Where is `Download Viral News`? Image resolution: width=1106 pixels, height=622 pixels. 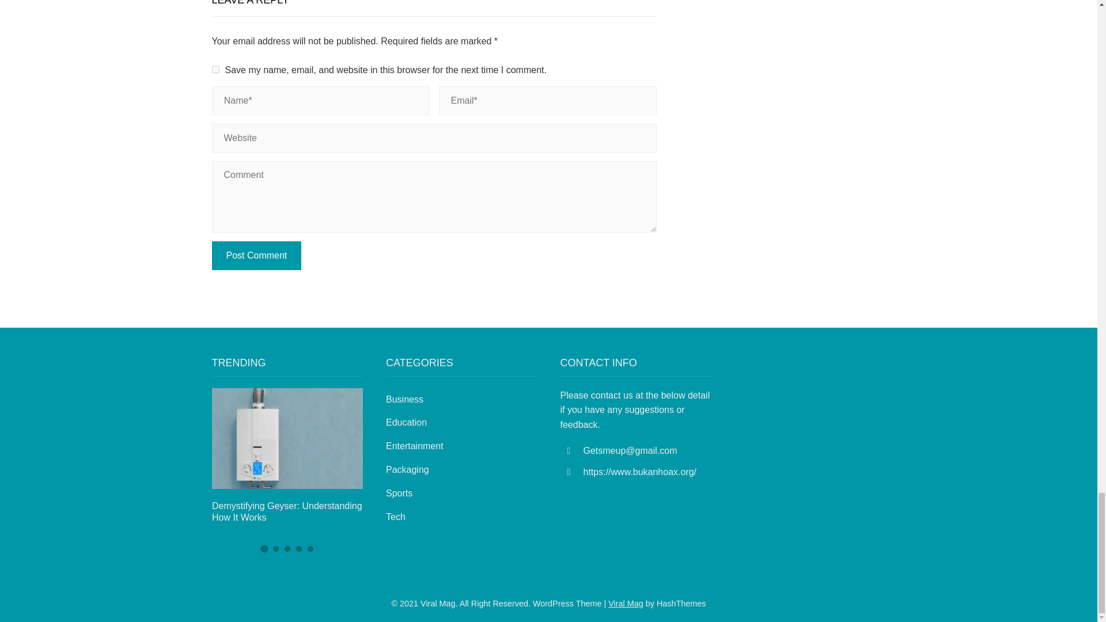 Download Viral News is located at coordinates (626, 604).